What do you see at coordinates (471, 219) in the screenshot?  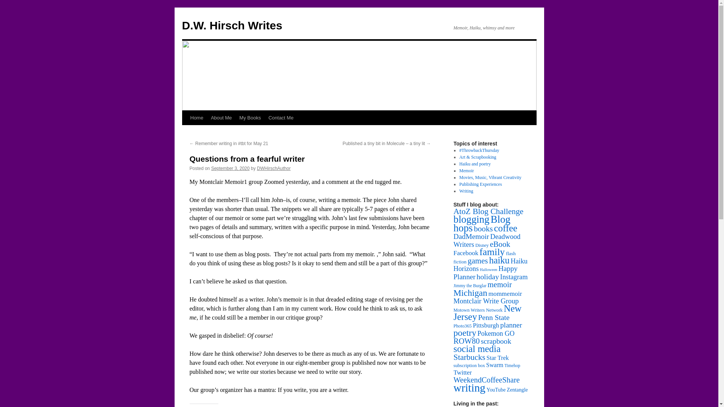 I see `blogging` at bounding box center [471, 219].